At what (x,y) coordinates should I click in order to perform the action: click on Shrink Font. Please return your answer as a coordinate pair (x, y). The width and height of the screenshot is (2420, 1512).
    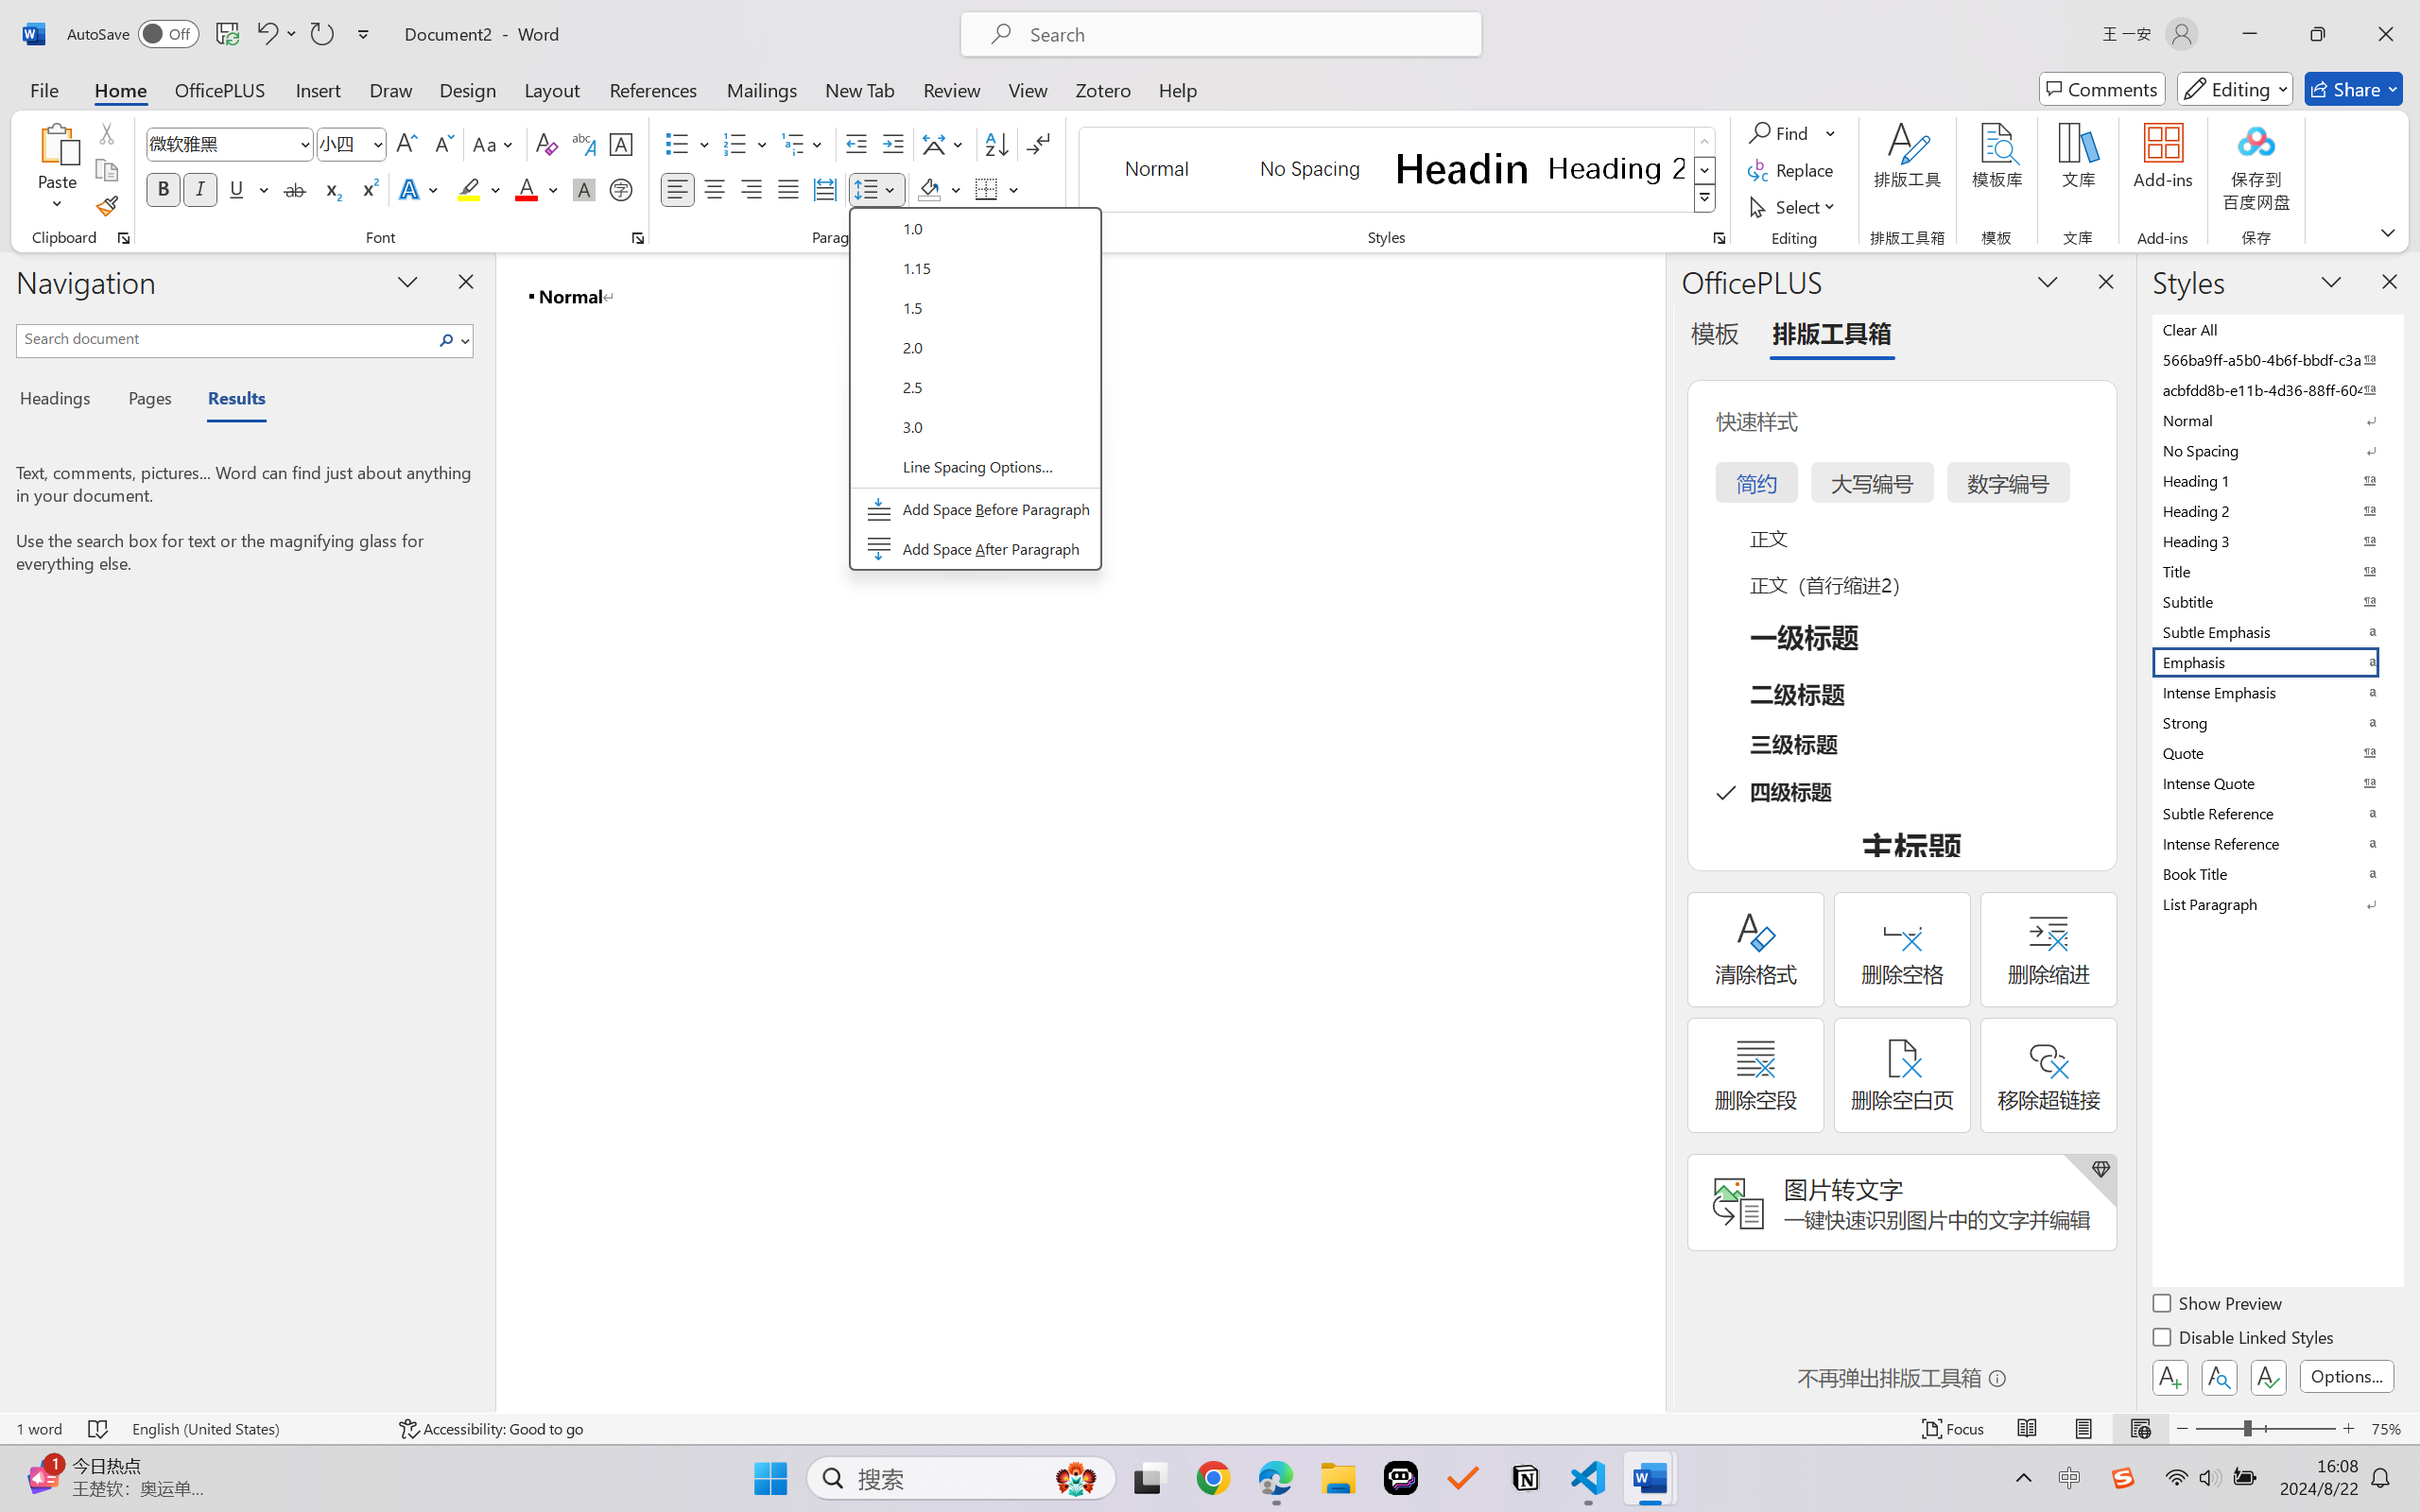
    Looking at the image, I should click on (442, 144).